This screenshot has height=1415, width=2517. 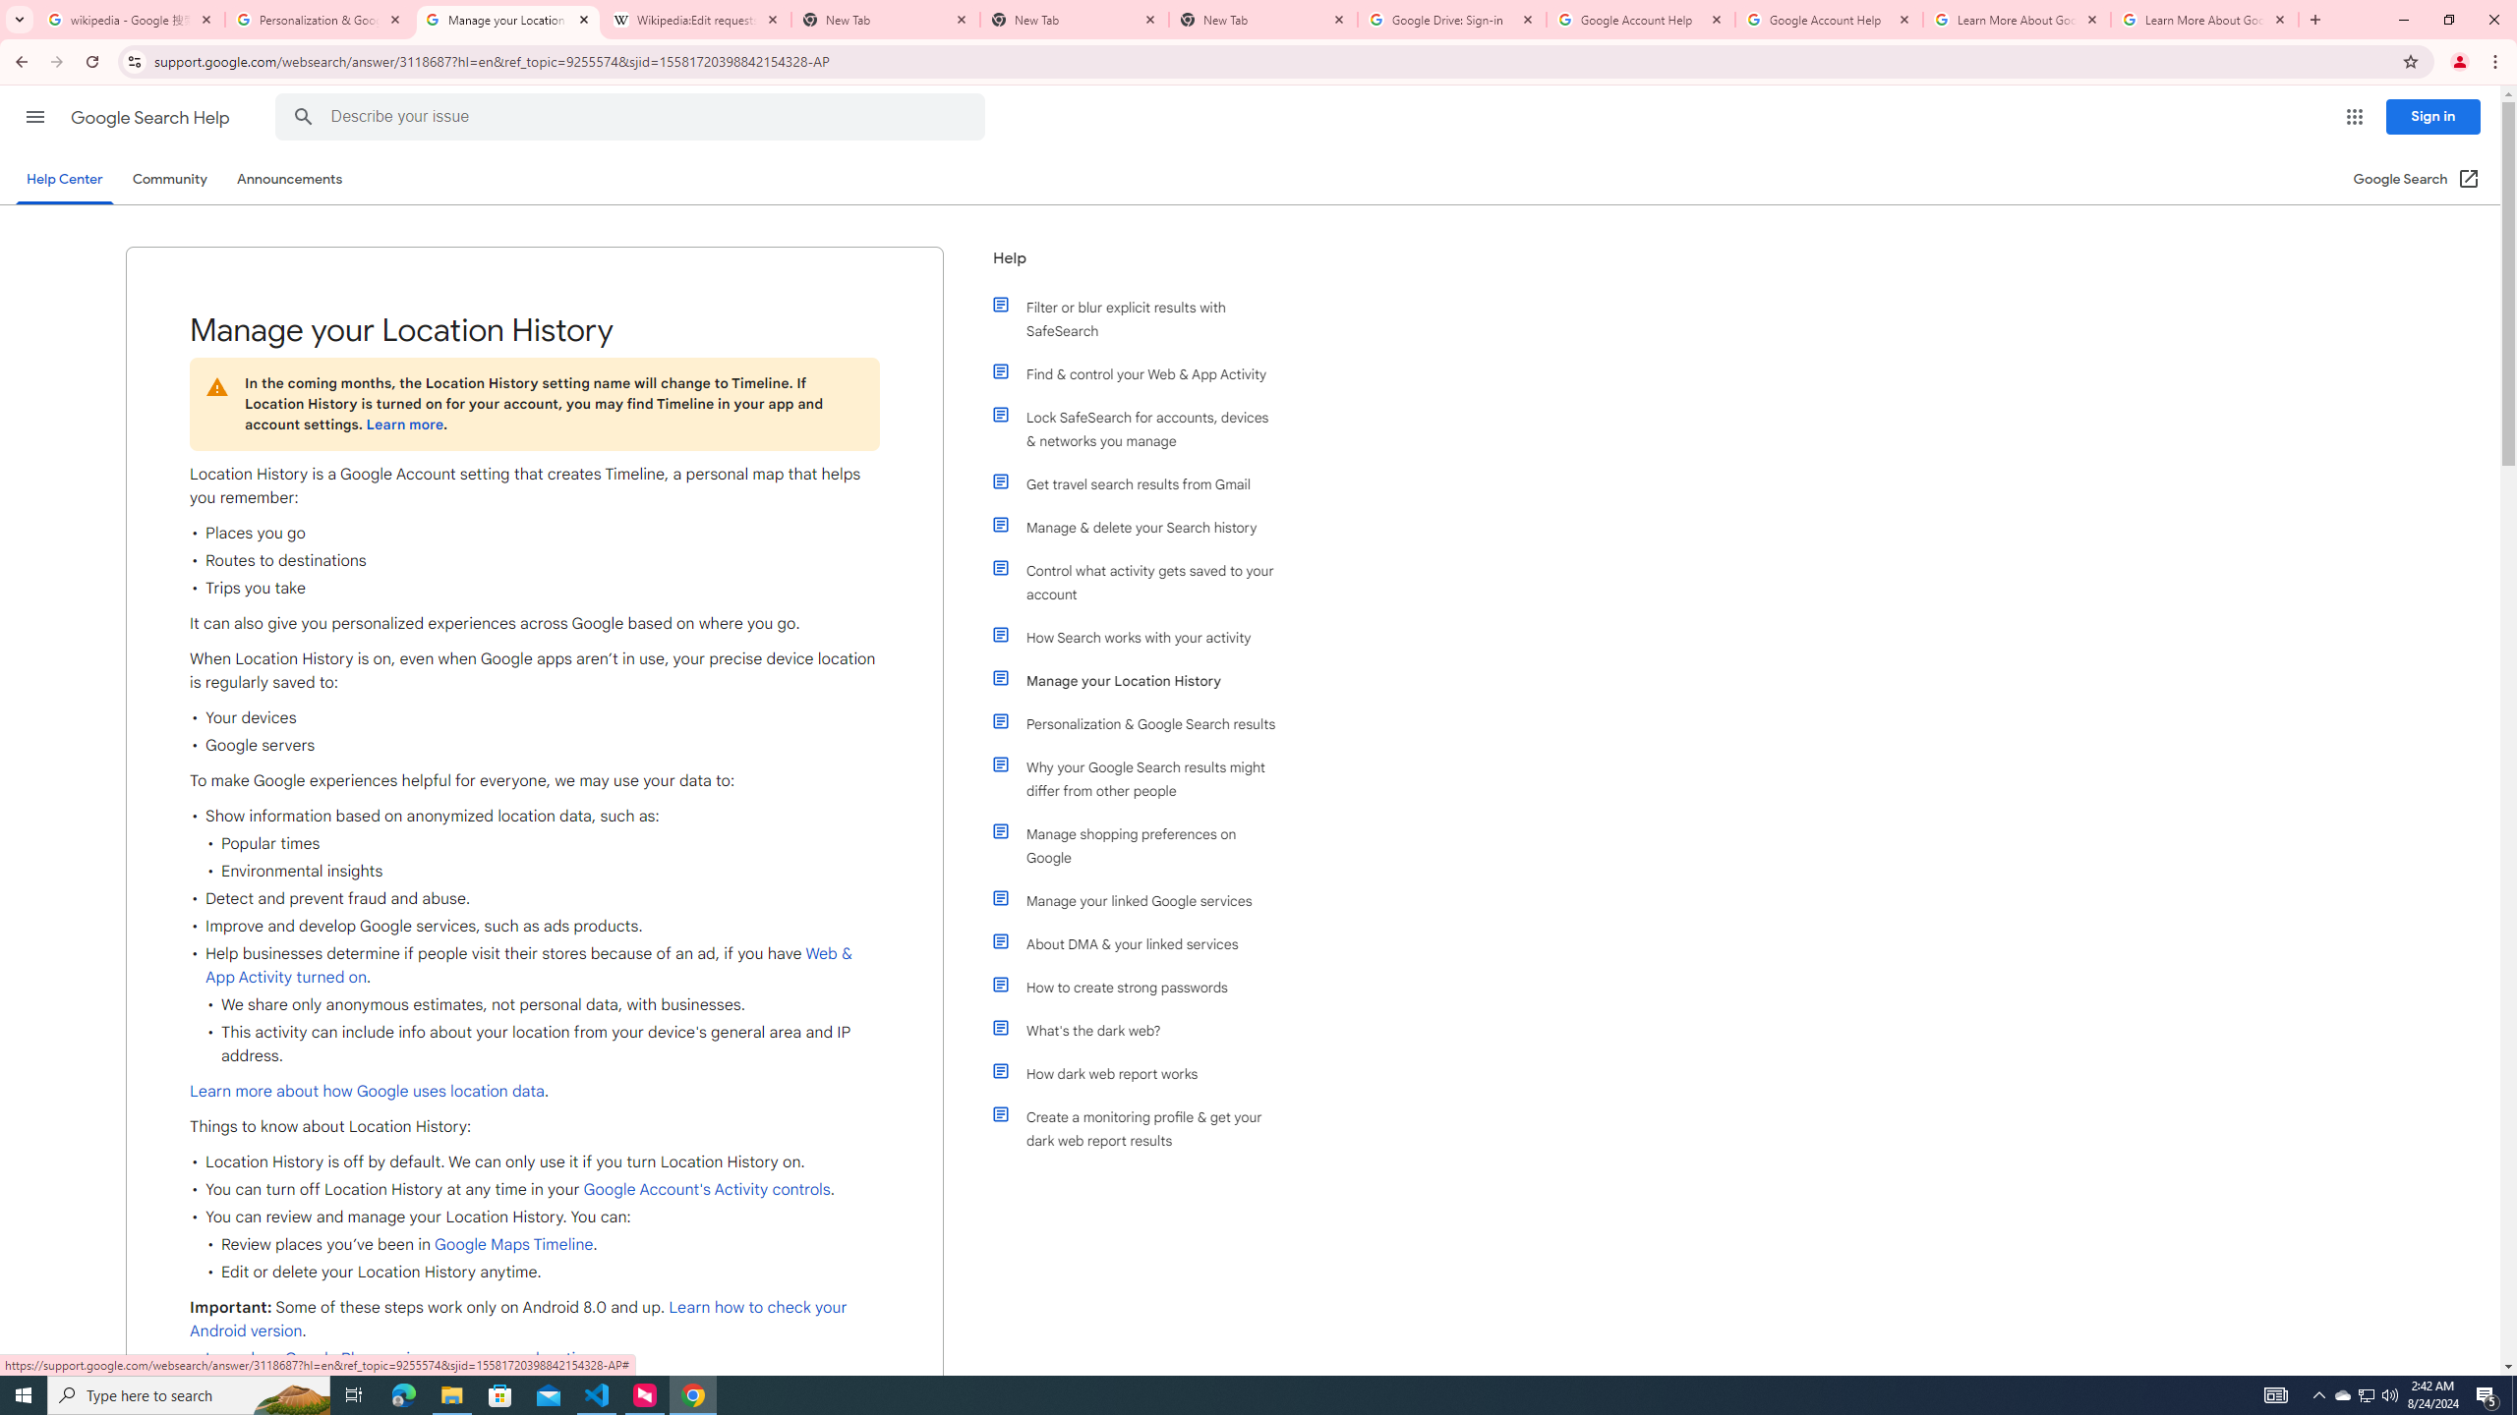 What do you see at coordinates (1830, 20) in the screenshot?
I see `Google Account Help` at bounding box center [1830, 20].